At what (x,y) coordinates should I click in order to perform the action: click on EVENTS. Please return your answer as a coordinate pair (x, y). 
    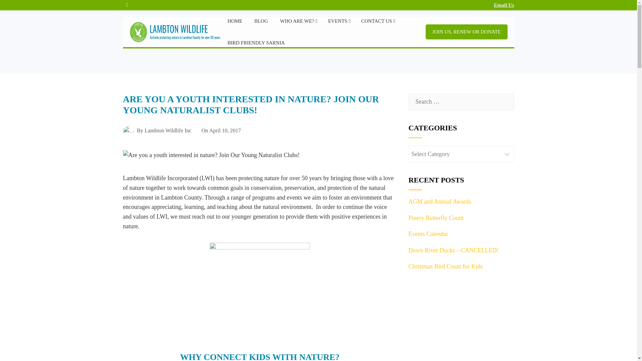
    Looking at the image, I should click on (338, 21).